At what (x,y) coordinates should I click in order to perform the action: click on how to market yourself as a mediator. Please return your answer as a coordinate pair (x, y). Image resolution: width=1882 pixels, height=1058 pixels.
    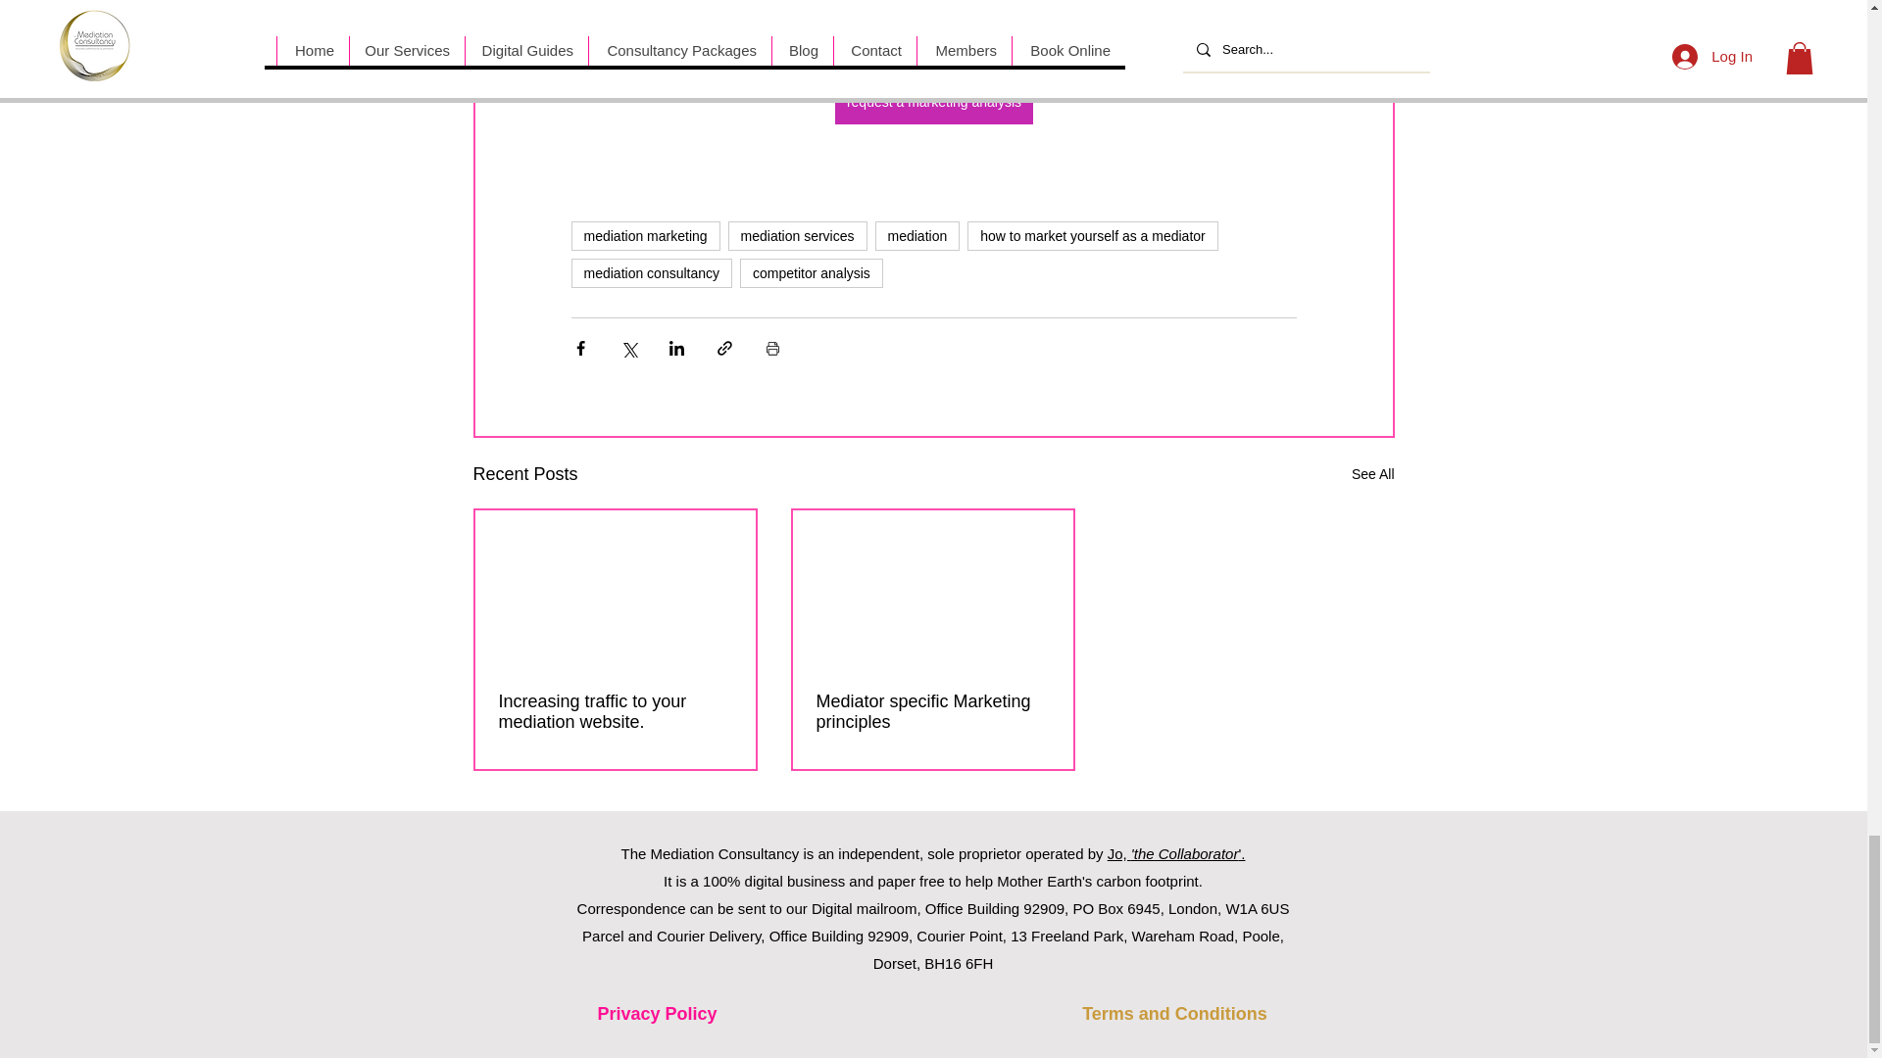
    Looking at the image, I should click on (1092, 235).